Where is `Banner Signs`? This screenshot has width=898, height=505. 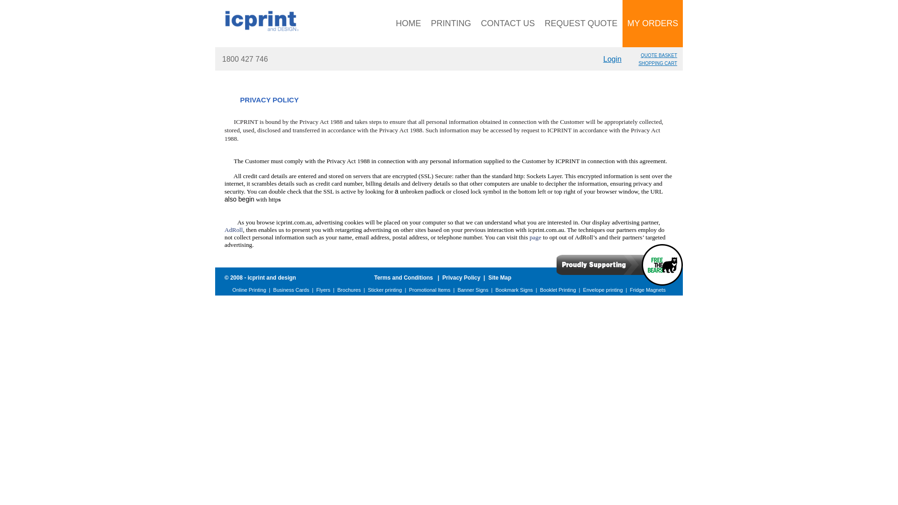 Banner Signs is located at coordinates (473, 290).